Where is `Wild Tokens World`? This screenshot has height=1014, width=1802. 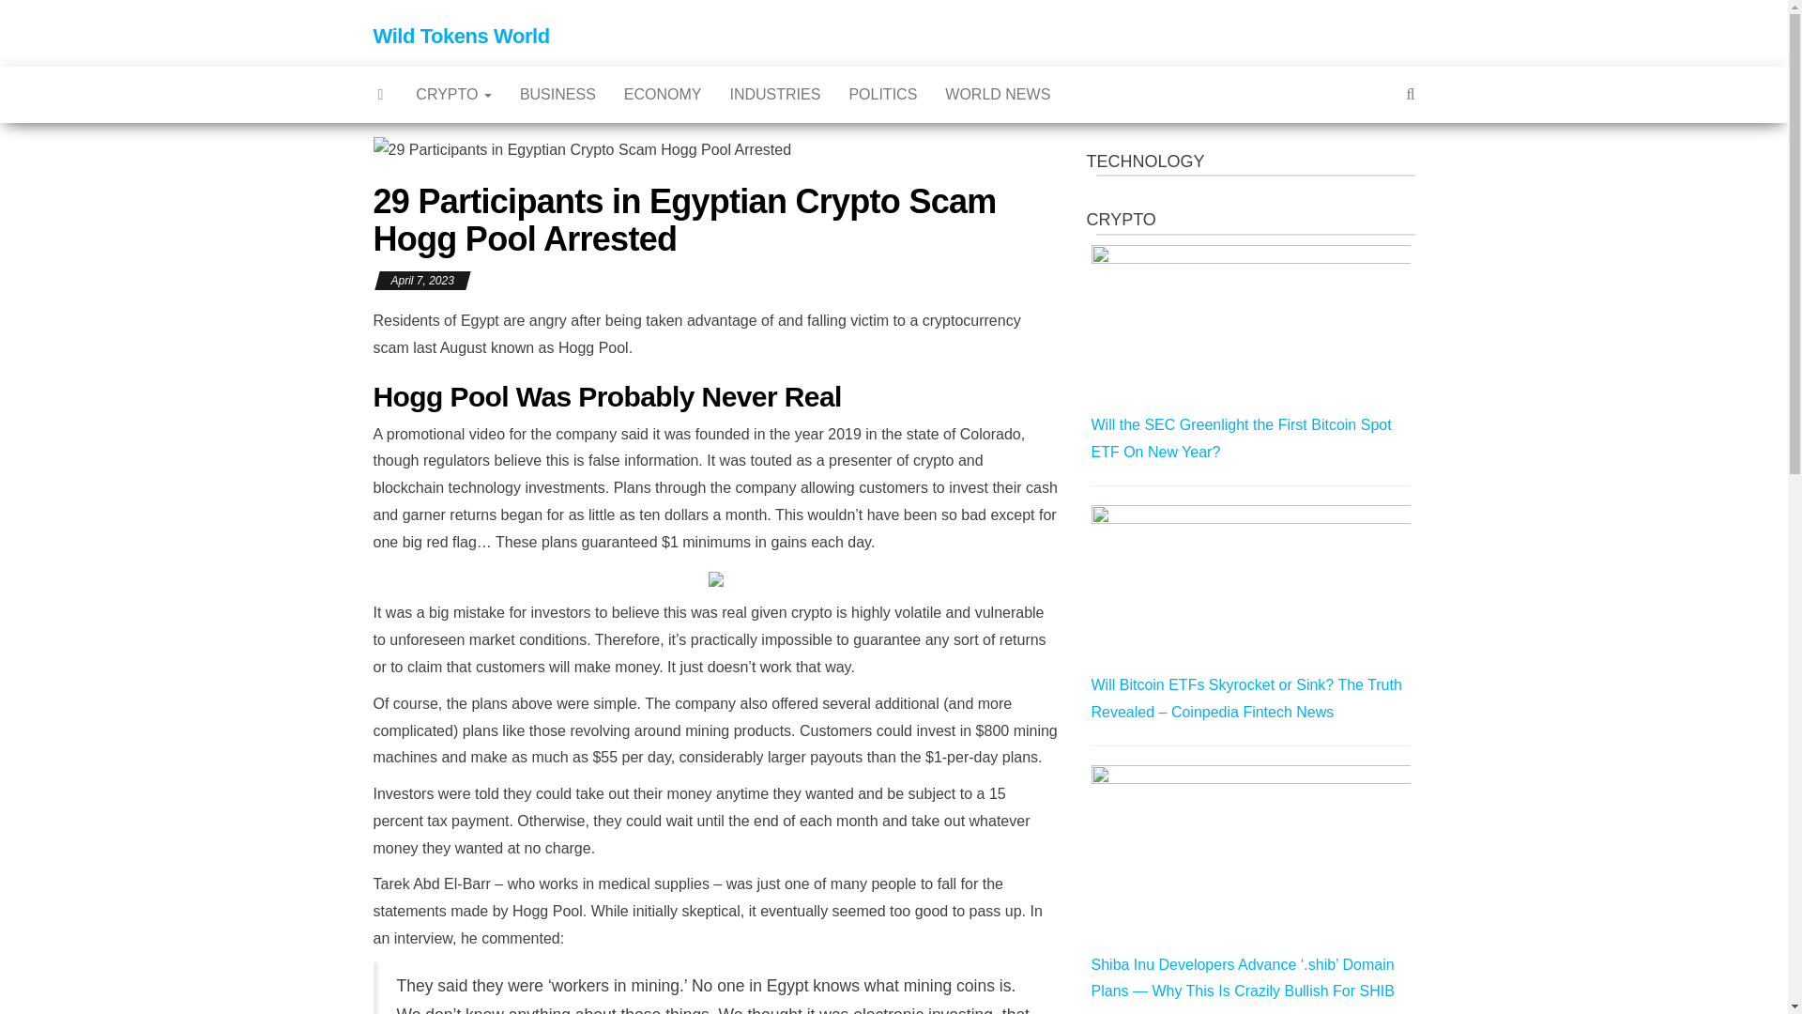 Wild Tokens World is located at coordinates (461, 36).